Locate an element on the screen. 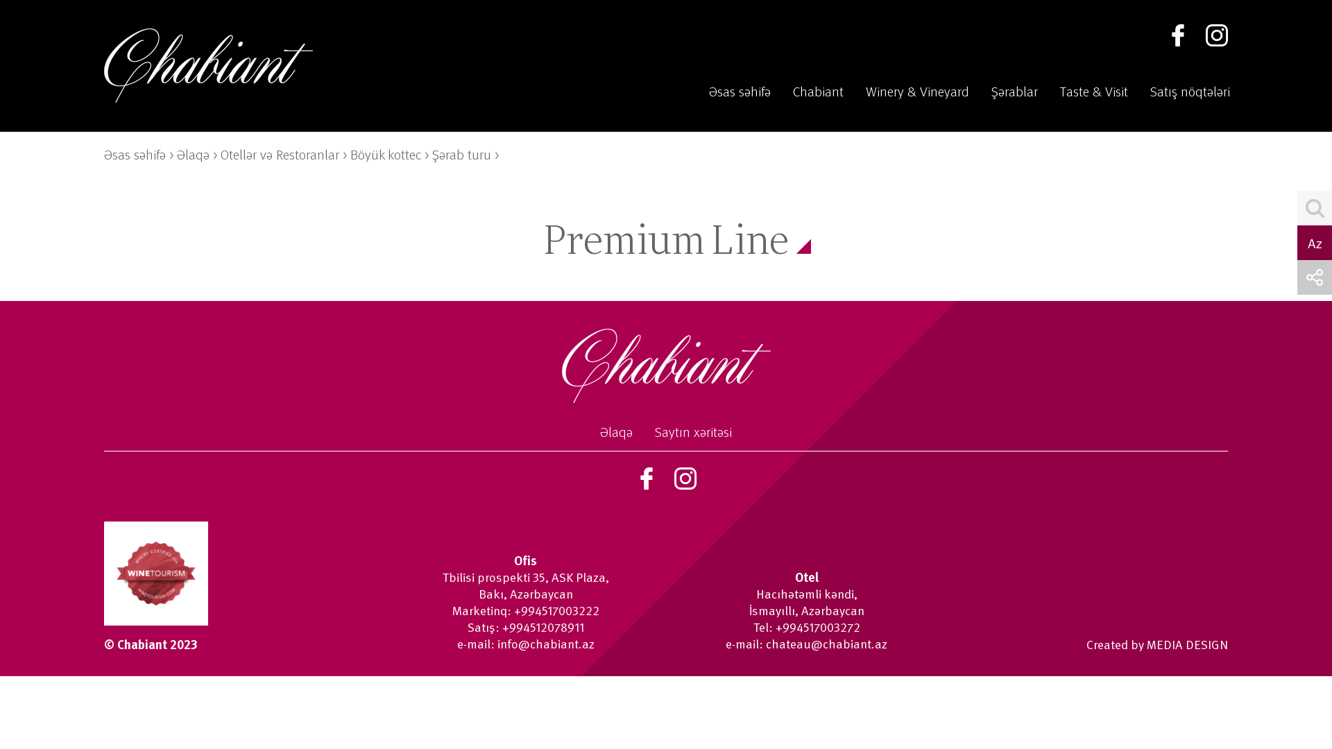 Image resolution: width=1332 pixels, height=749 pixels. Created by MEDIA DESIGN is located at coordinates (1088, 644).